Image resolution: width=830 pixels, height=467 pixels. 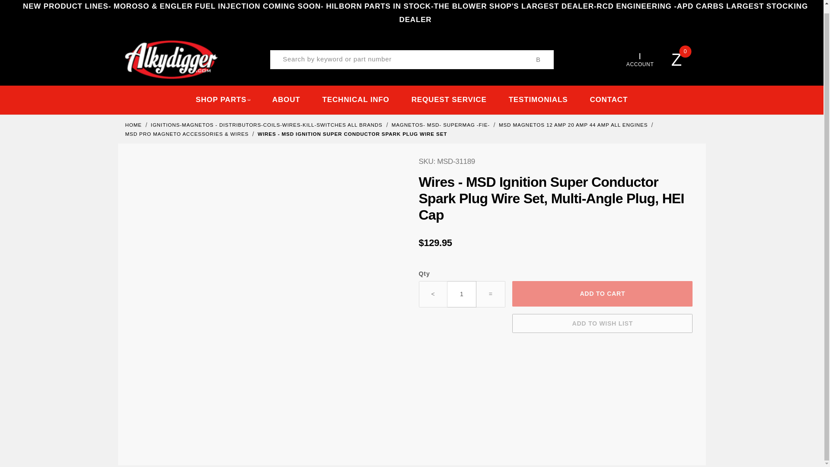 I want to click on ACCOUNT, so click(x=640, y=60).